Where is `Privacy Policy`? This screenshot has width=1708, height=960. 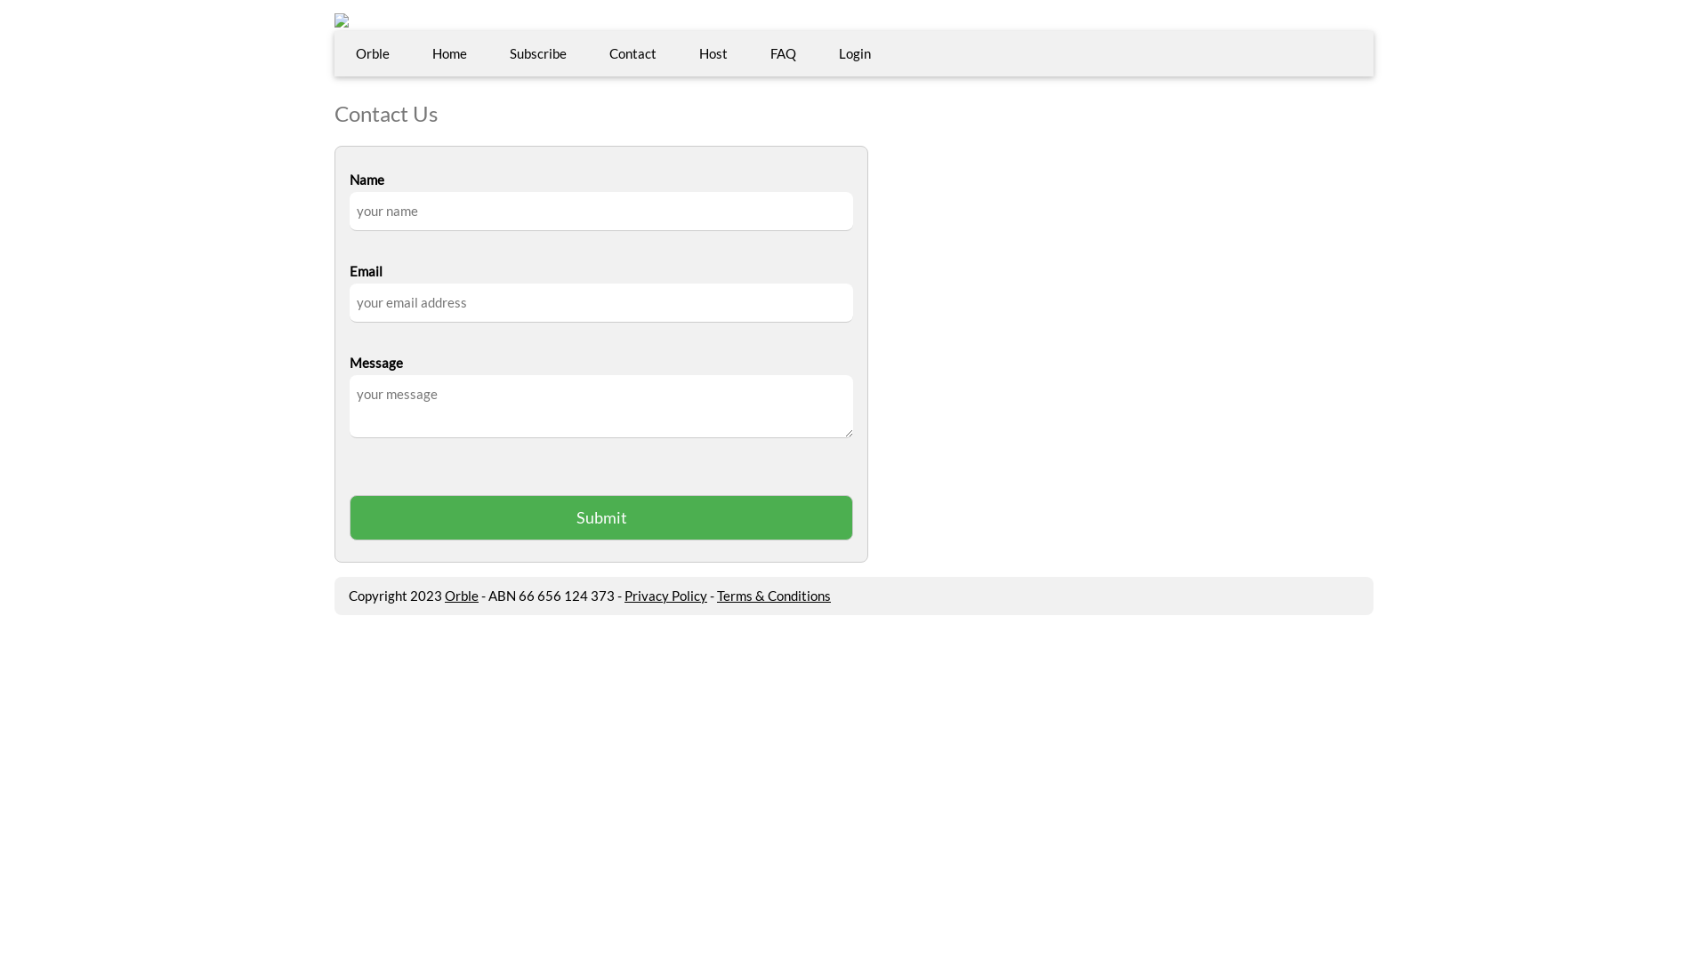
Privacy Policy is located at coordinates (665, 596).